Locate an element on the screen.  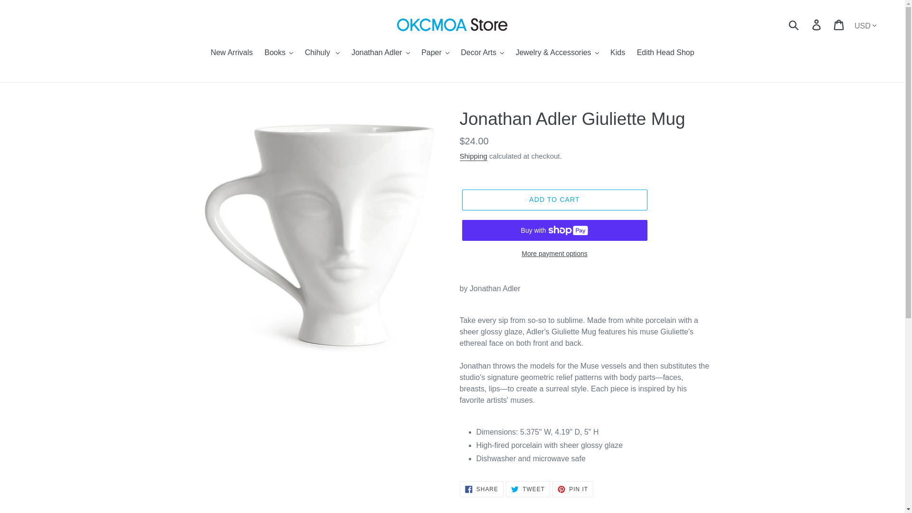
Cart is located at coordinates (839, 25).